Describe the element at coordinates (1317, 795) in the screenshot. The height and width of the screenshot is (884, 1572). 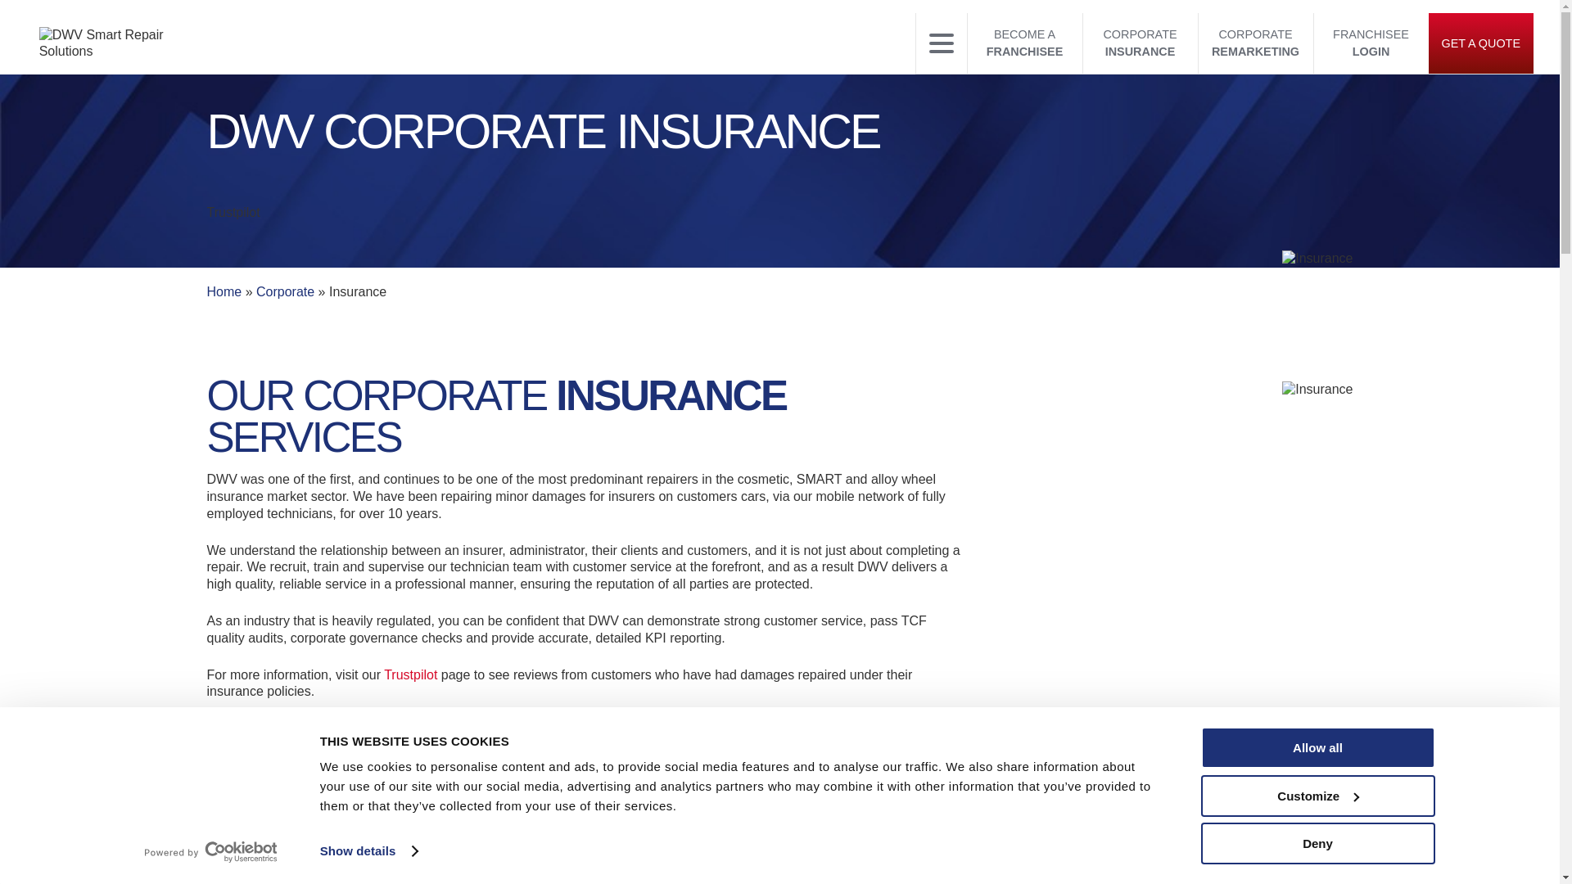
I see `Customize` at that location.